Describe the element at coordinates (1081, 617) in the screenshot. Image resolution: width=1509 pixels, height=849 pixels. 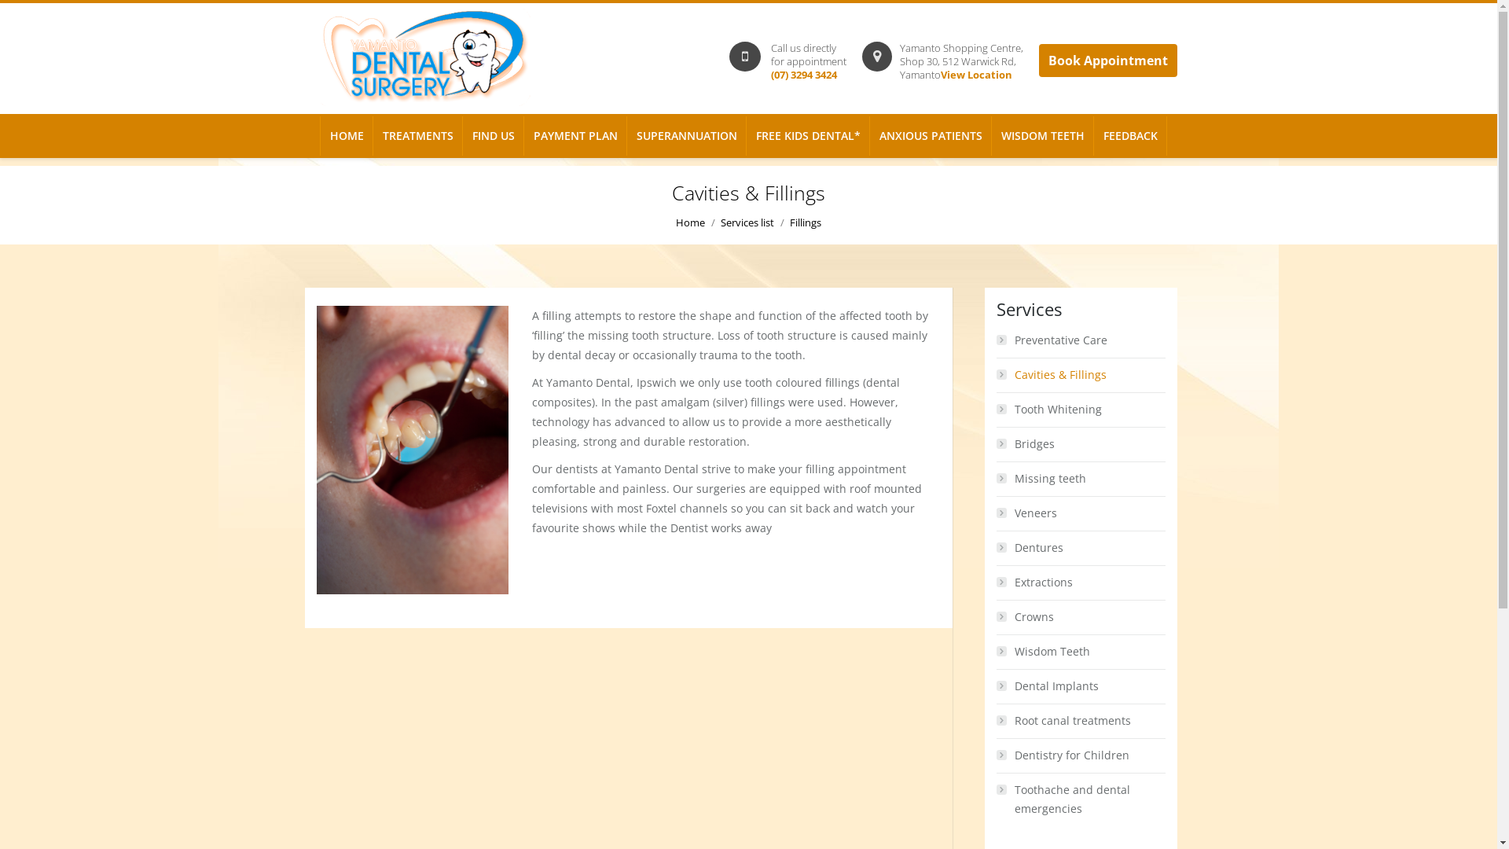
I see `Crowns` at that location.